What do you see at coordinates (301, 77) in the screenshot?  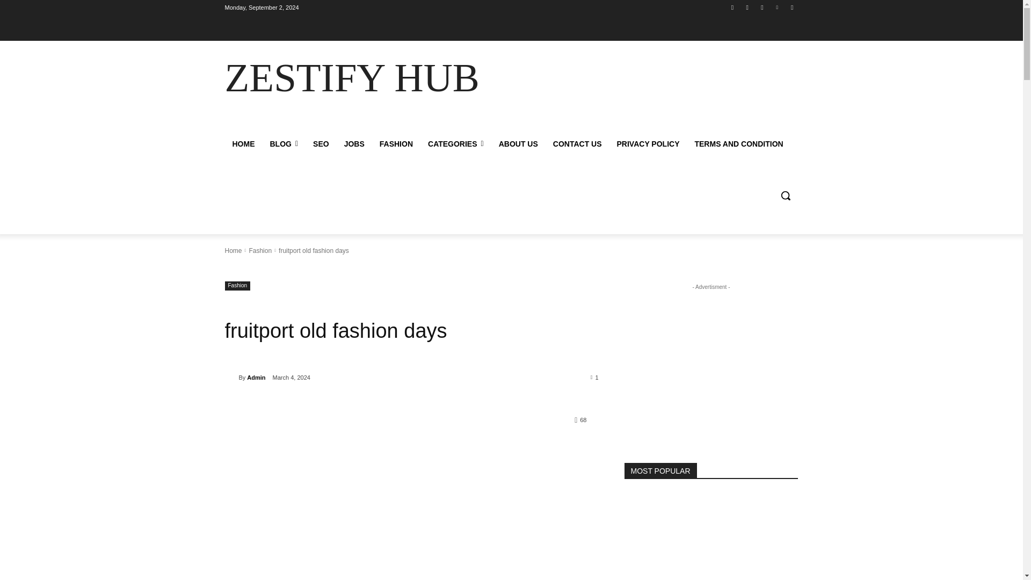 I see `ZESTIFY HUB` at bounding box center [301, 77].